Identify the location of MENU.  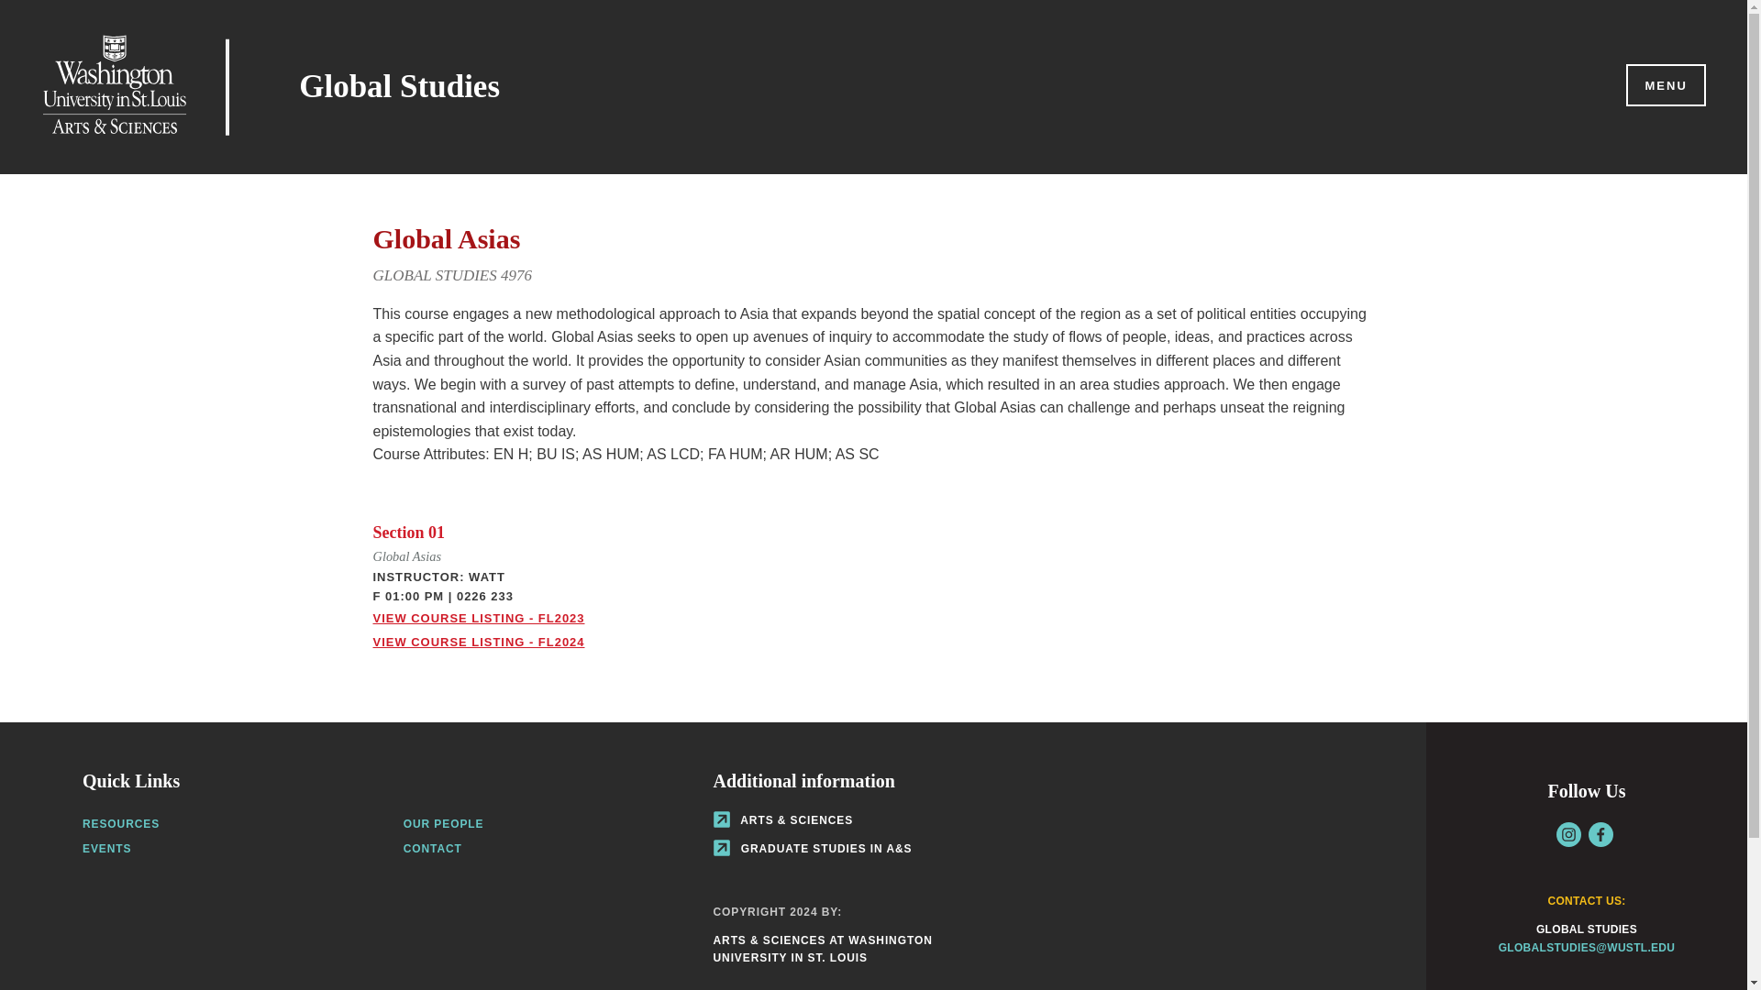
(1665, 86).